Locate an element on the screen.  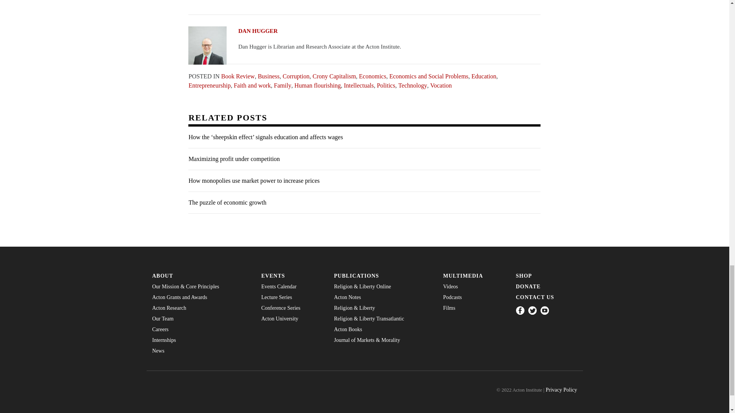
Entrepreneurship is located at coordinates (209, 85).